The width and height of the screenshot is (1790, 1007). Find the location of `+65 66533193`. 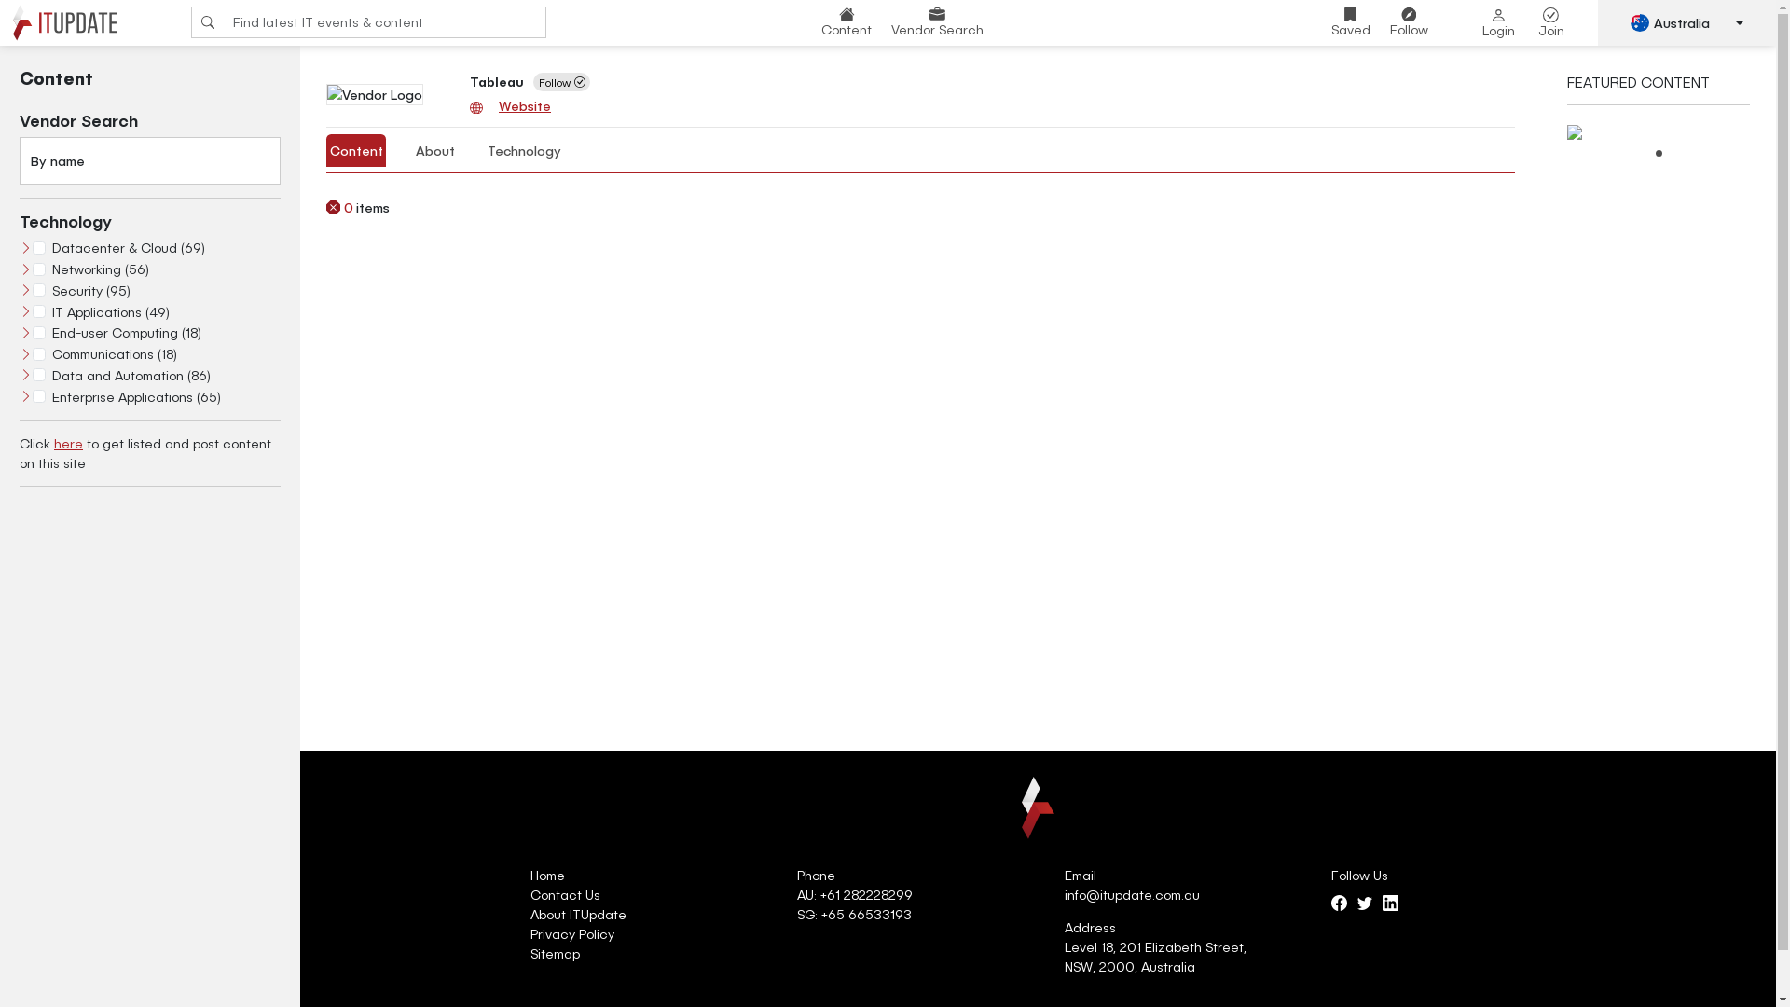

+65 66533193 is located at coordinates (867, 914).